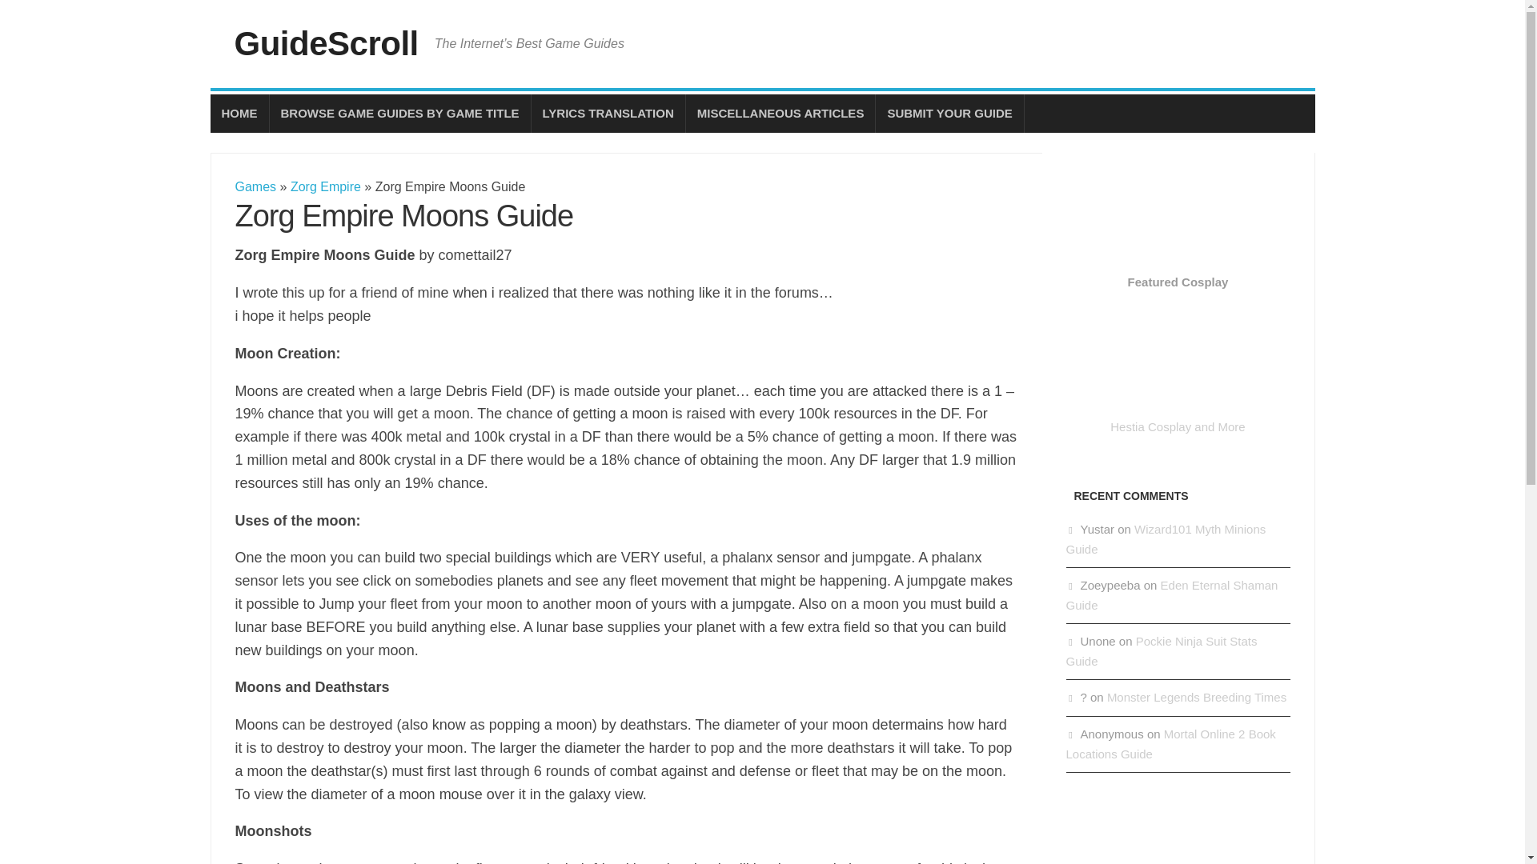 This screenshot has height=864, width=1537. What do you see at coordinates (1196, 697) in the screenshot?
I see `Monster Legends Breeding Times` at bounding box center [1196, 697].